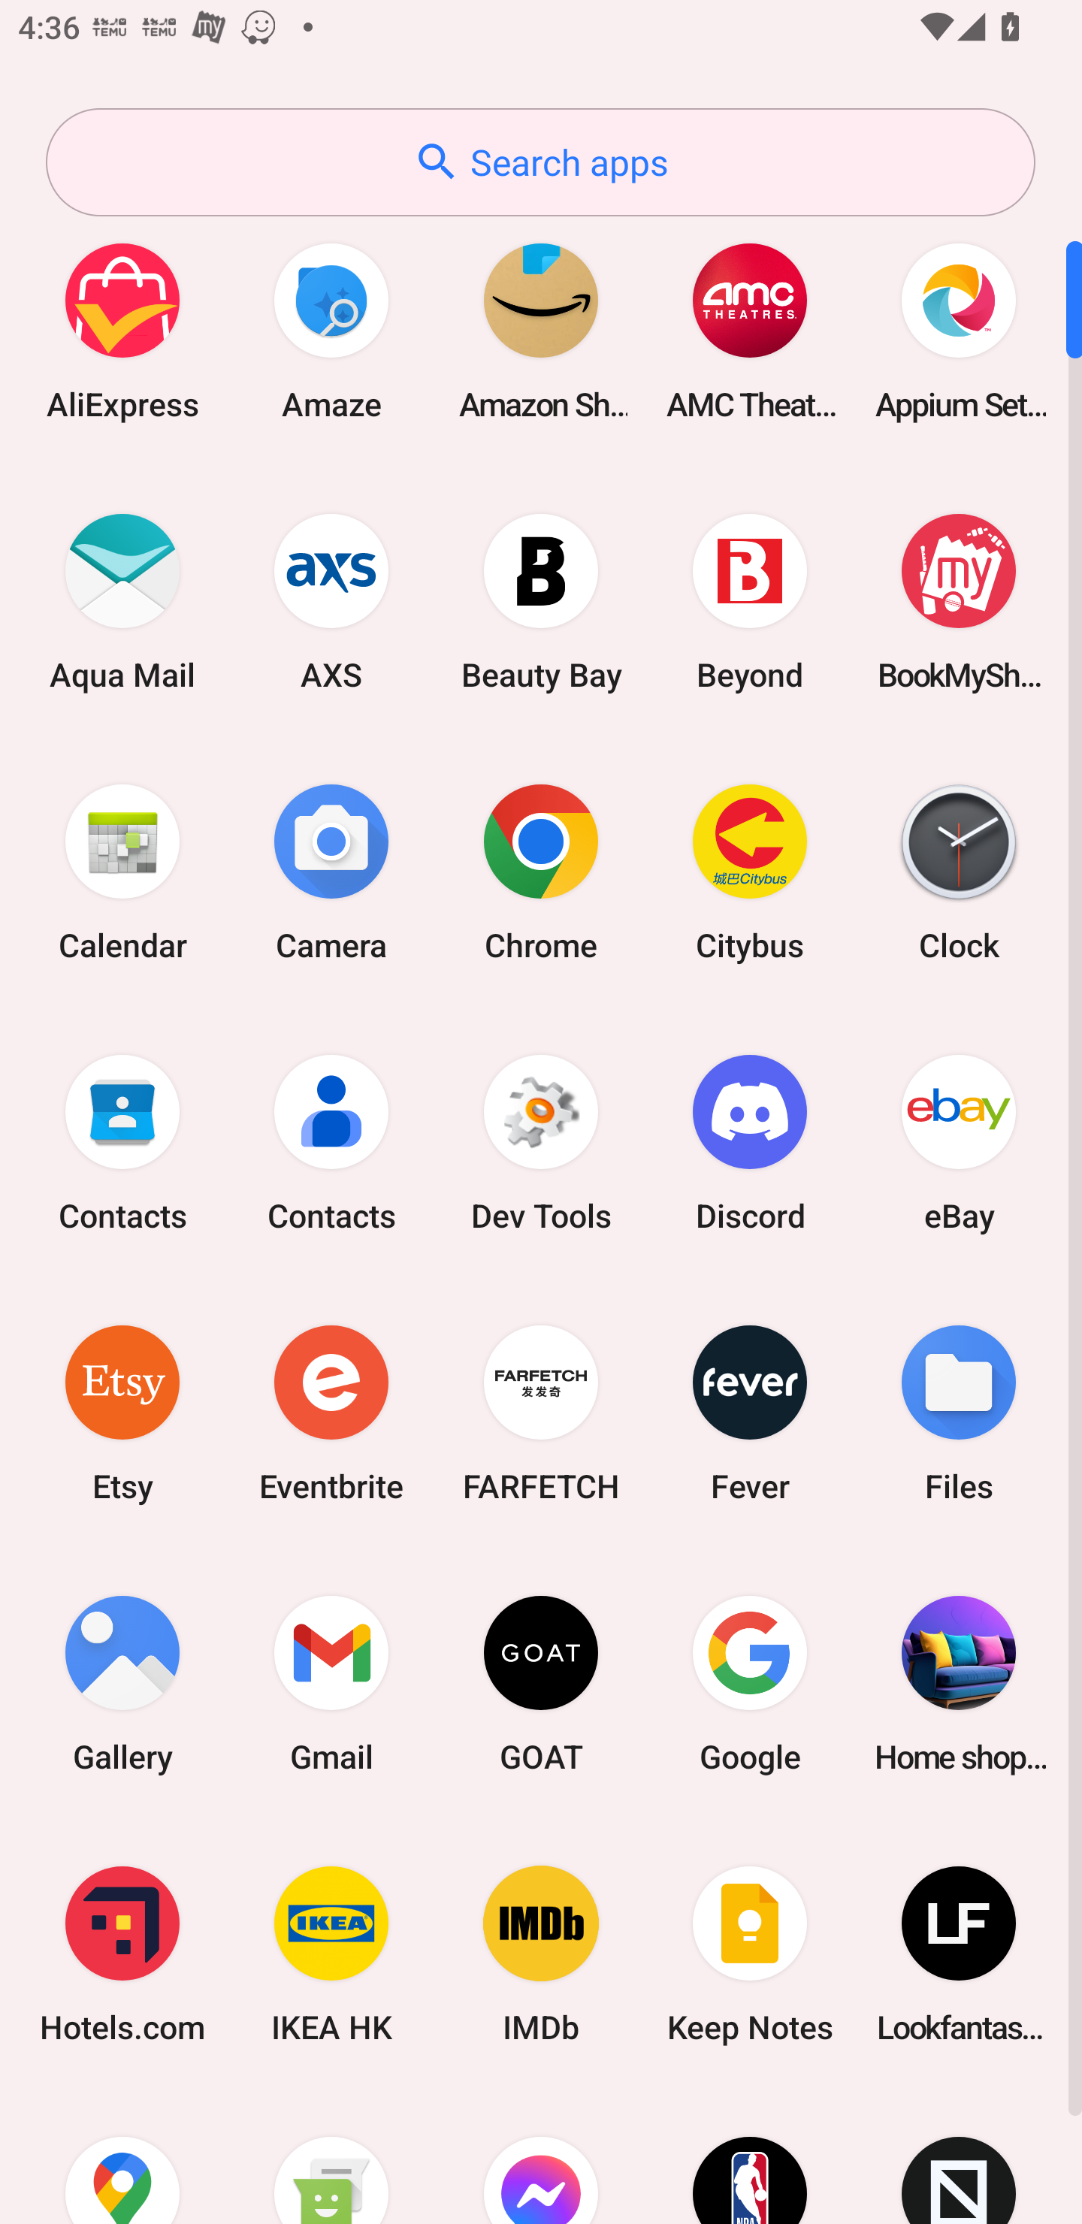  Describe the element at coordinates (122, 601) in the screenshot. I see `Aqua Mail` at that location.